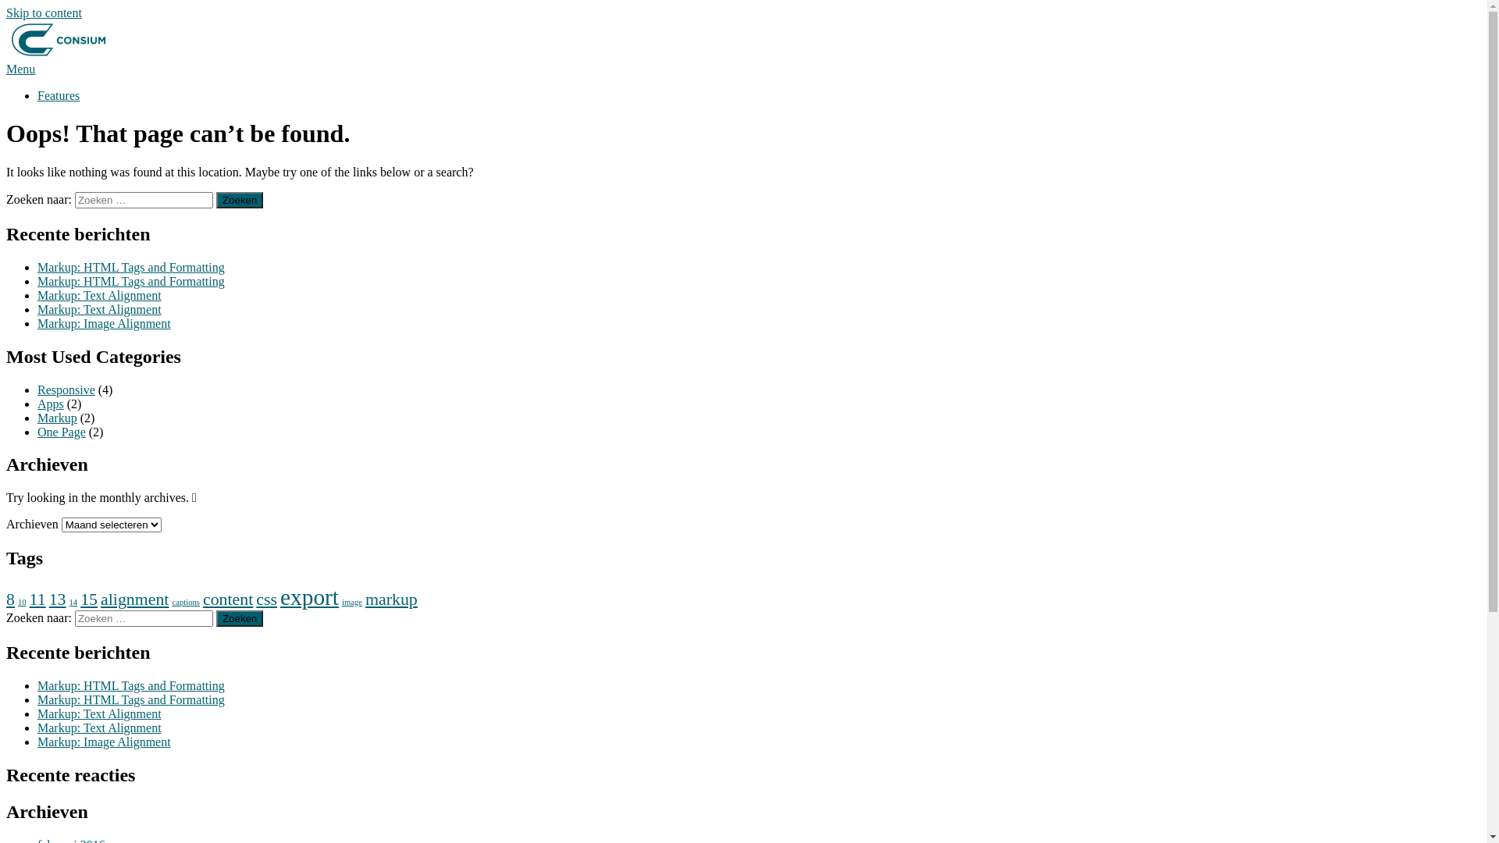  What do you see at coordinates (22, 603) in the screenshot?
I see `10` at bounding box center [22, 603].